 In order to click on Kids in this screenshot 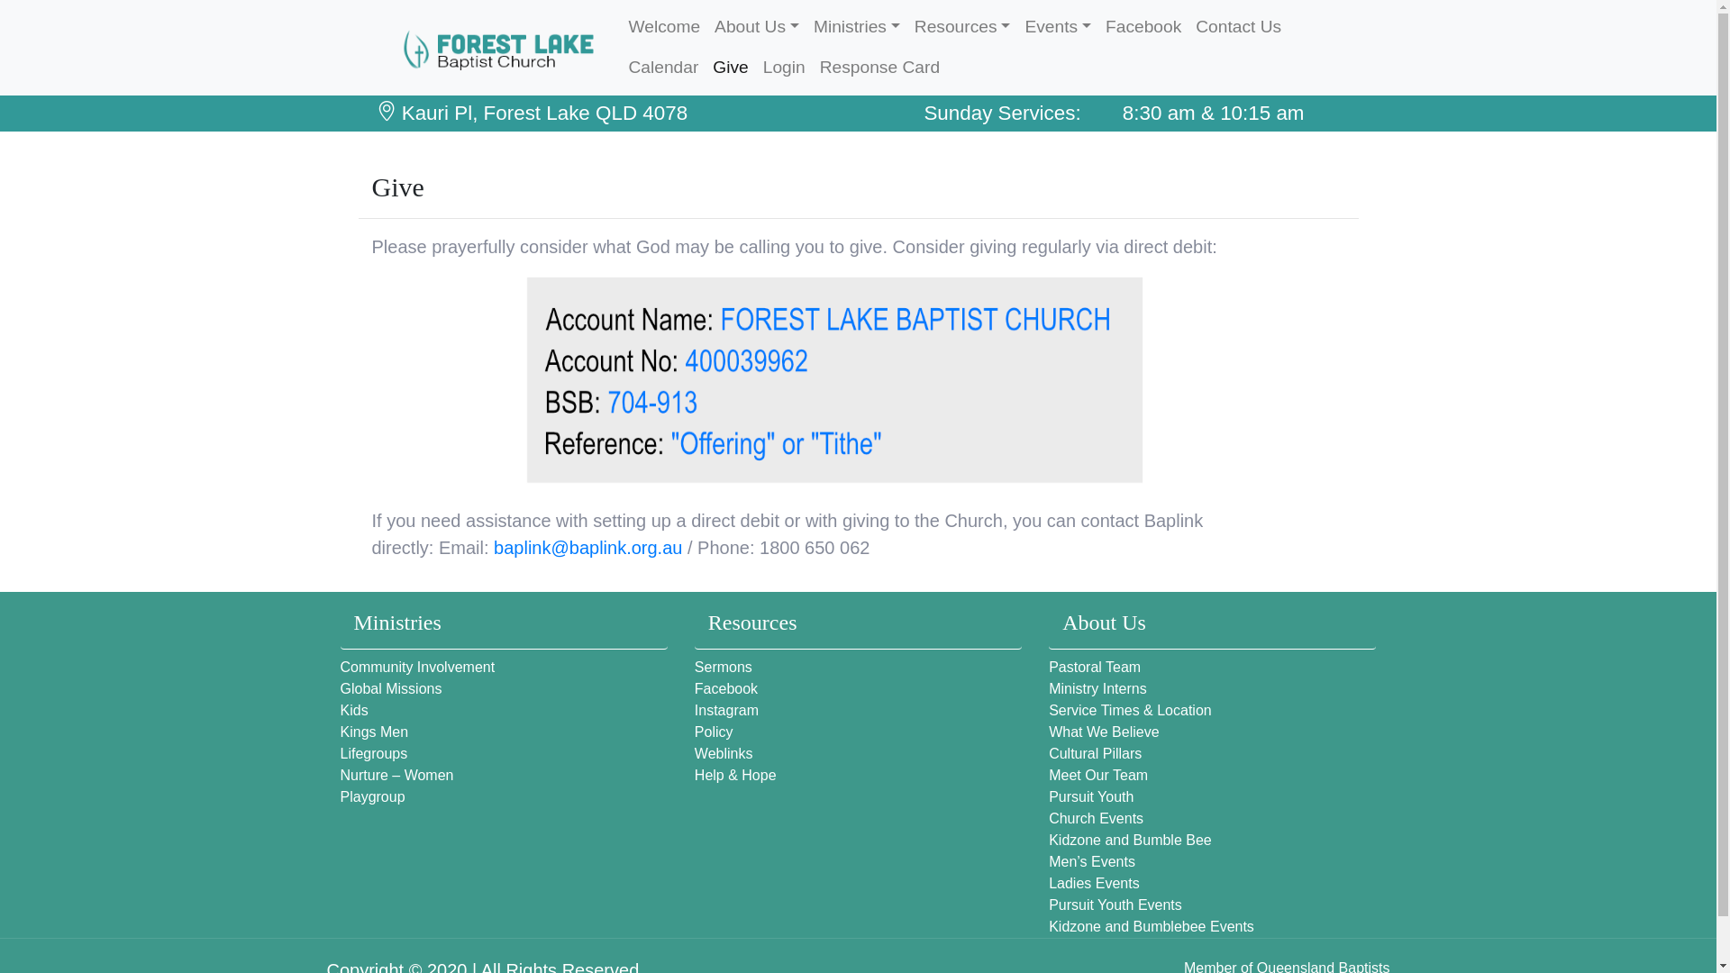, I will do `click(355, 710)`.